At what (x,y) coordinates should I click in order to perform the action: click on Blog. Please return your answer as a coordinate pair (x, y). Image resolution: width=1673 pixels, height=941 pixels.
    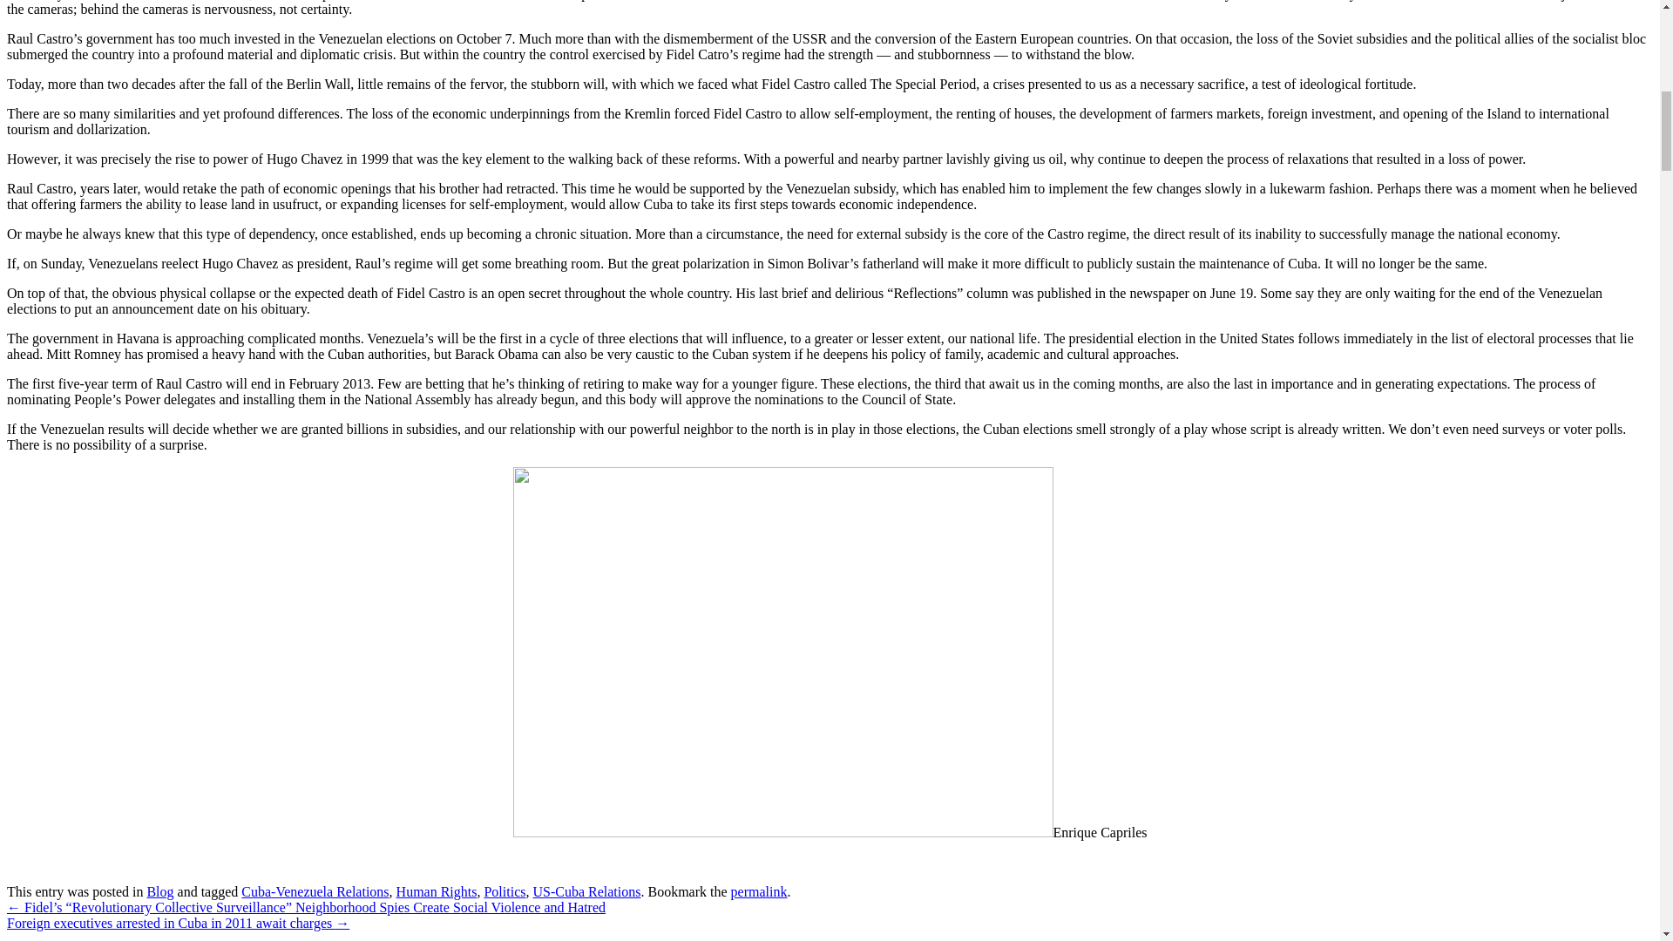
    Looking at the image, I should click on (160, 892).